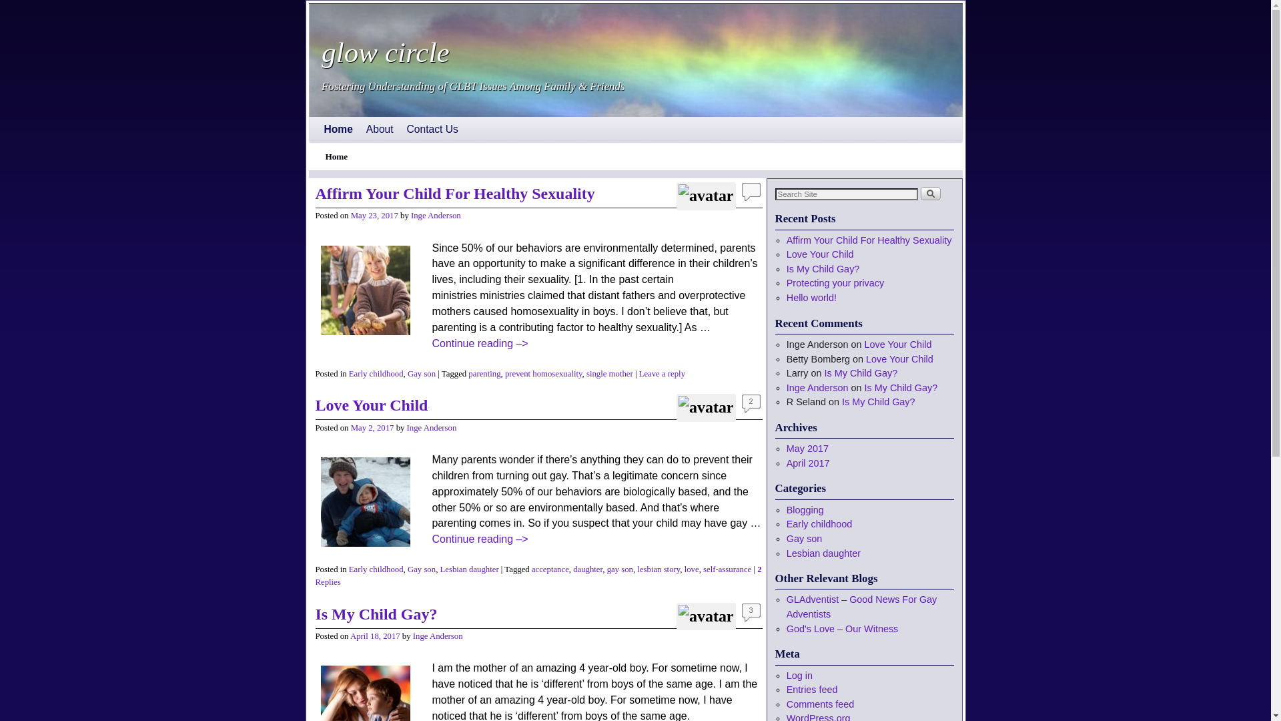 This screenshot has width=1281, height=721. Describe the element at coordinates (811, 298) in the screenshot. I see `Hello world!` at that location.